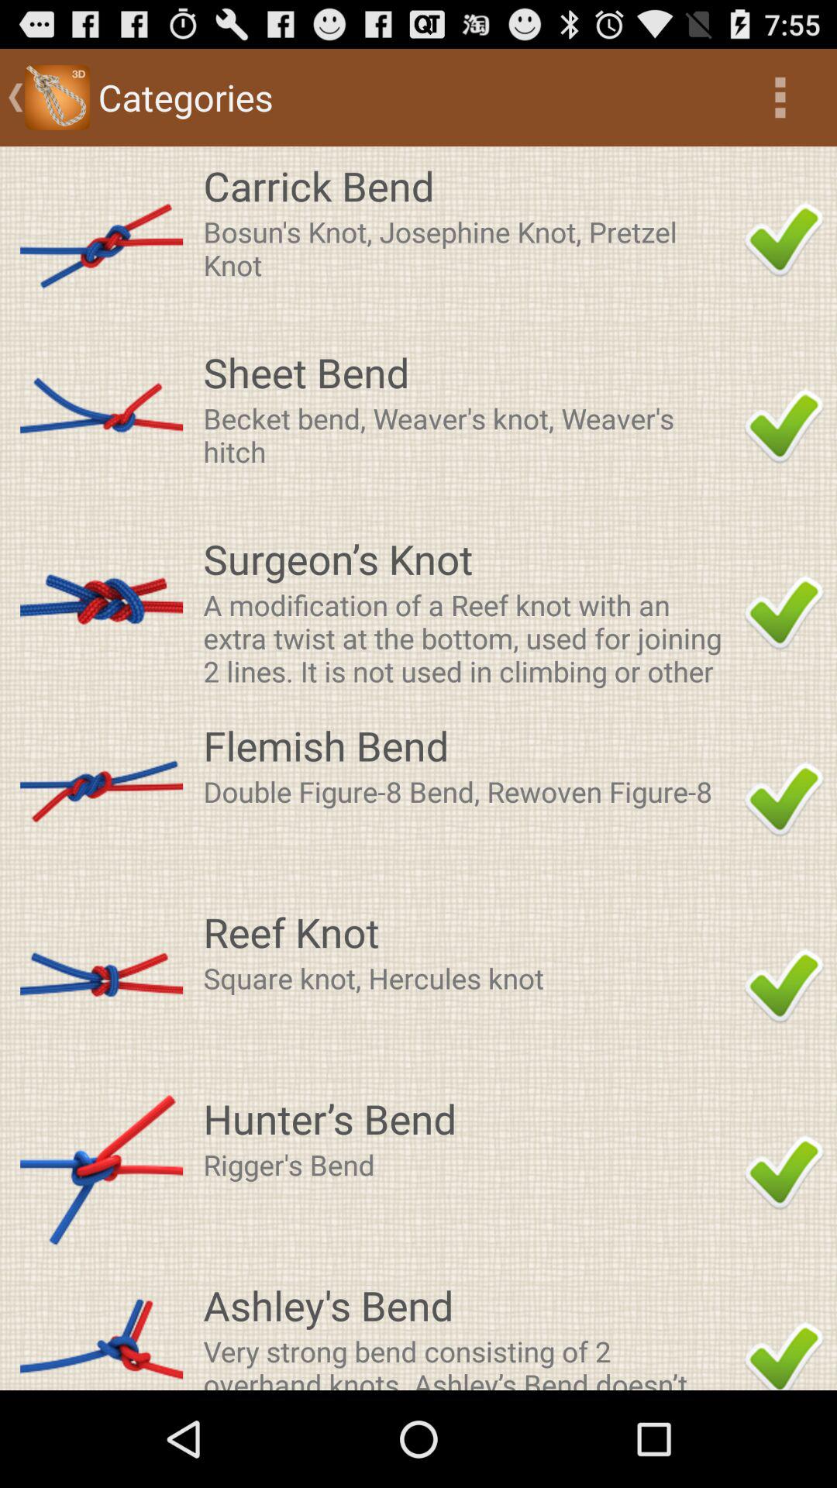 Image resolution: width=837 pixels, height=1488 pixels. I want to click on open the sheet bend item, so click(469, 372).